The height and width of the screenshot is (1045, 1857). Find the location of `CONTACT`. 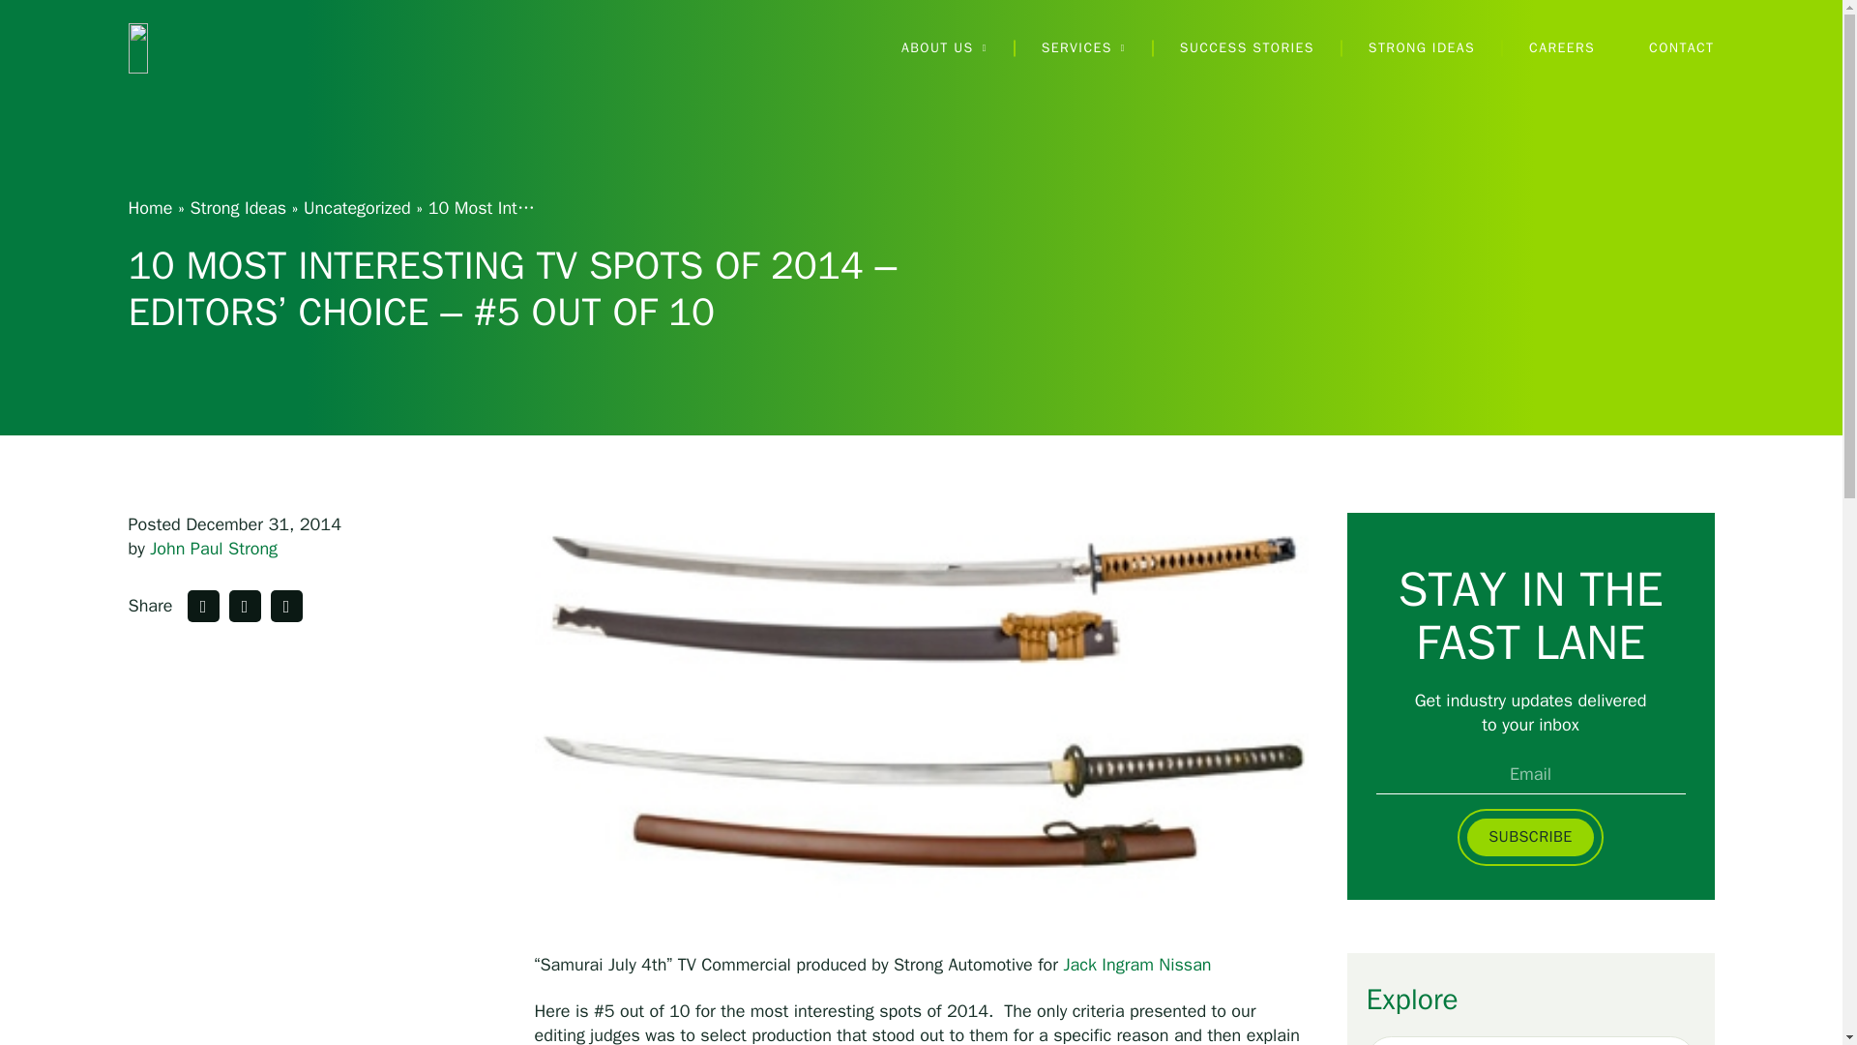

CONTACT is located at coordinates (1681, 48).